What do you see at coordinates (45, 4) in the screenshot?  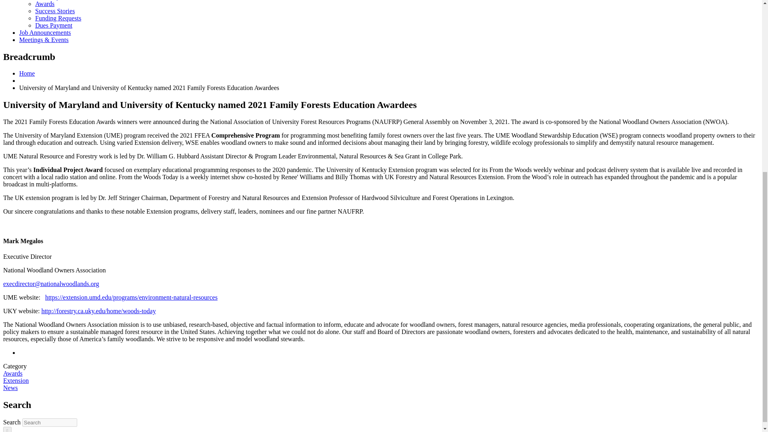 I see `Awards` at bounding box center [45, 4].